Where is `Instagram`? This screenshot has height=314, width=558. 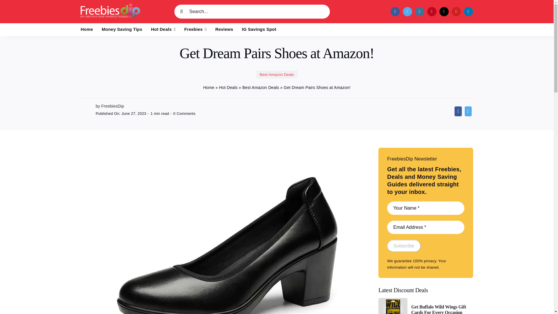
Instagram is located at coordinates (420, 12).